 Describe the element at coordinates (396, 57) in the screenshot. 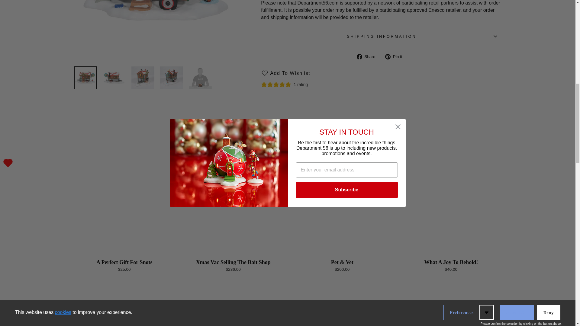

I see `Pin on Pinterest` at that location.